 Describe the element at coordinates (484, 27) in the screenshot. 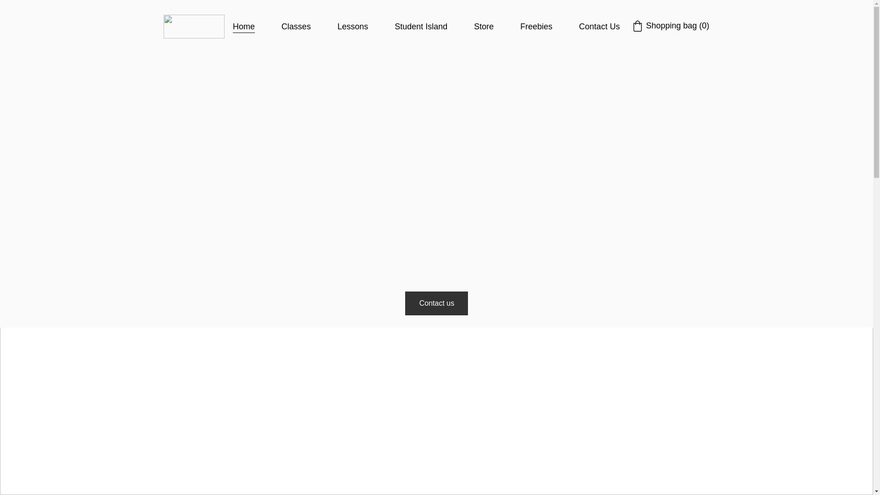

I see `Store` at that location.